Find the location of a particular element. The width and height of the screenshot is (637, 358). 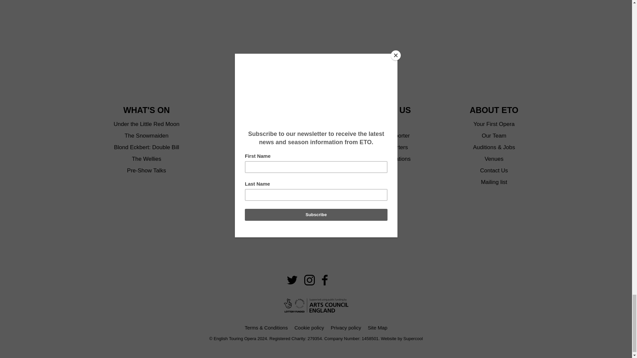

Become a Supporter is located at coordinates (384, 136).